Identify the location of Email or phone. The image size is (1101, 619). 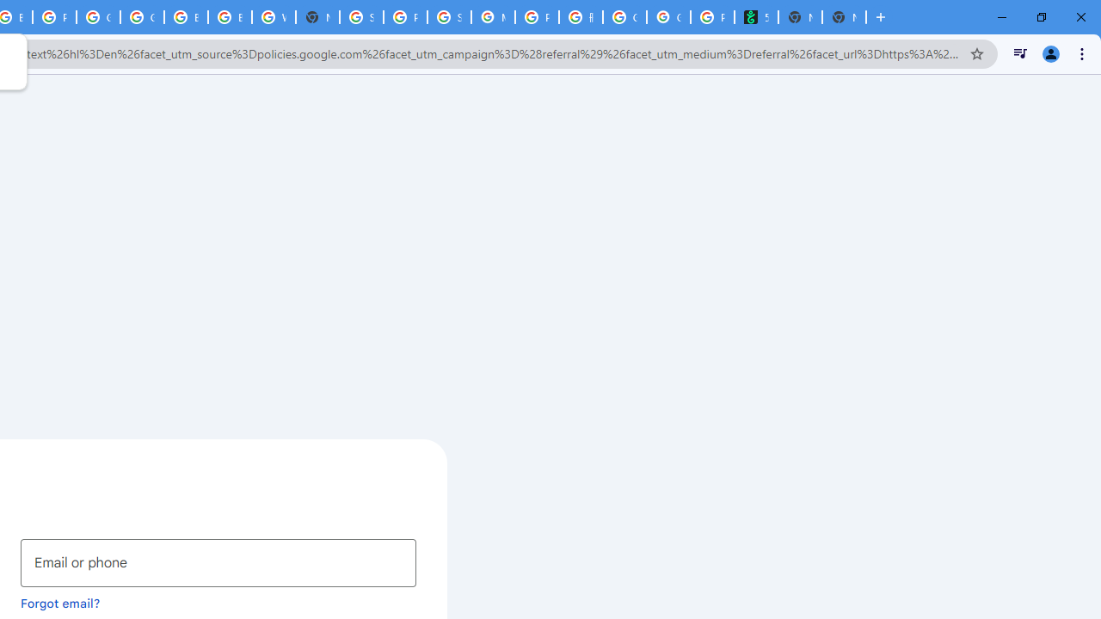
(218, 562).